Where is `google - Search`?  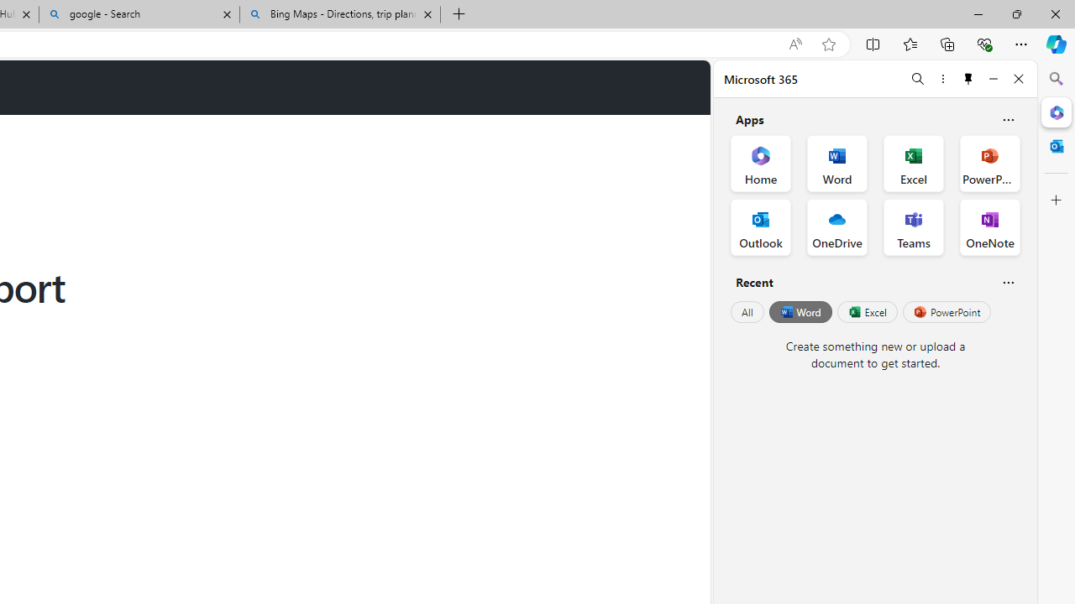 google - Search is located at coordinates (139, 15).